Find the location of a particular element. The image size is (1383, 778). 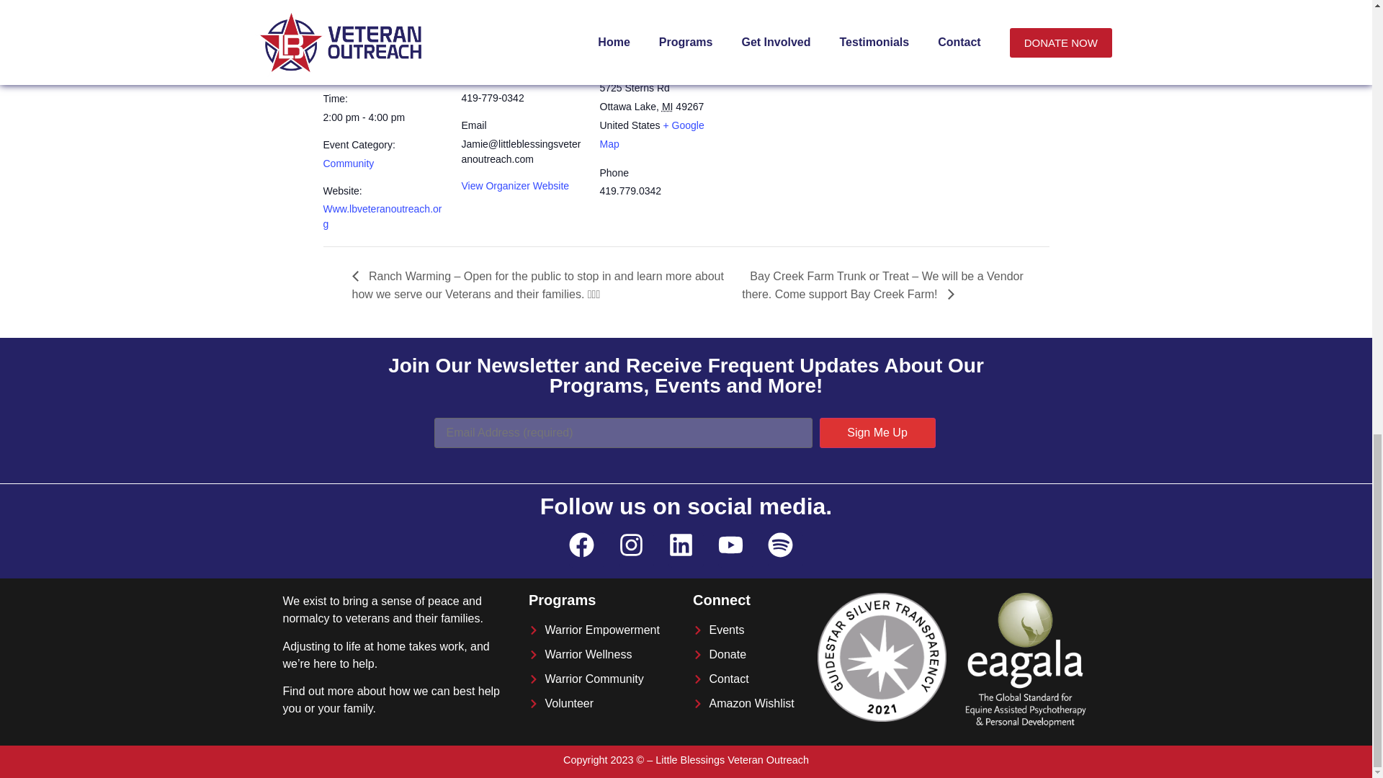

2022-10-20 is located at coordinates (362, 71).